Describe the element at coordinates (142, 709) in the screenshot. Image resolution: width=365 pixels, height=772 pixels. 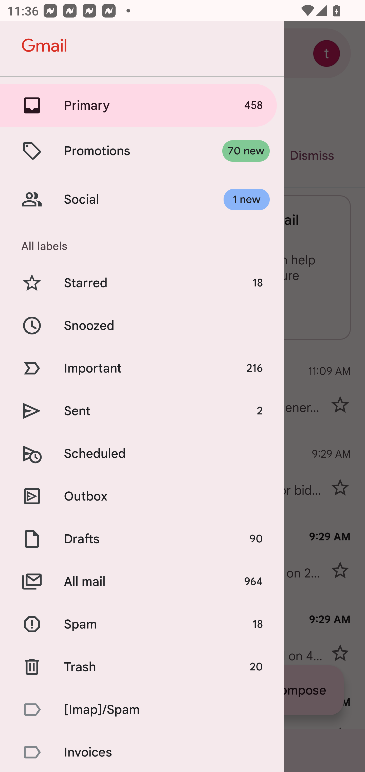
I see `[Imap]/Spam` at that location.